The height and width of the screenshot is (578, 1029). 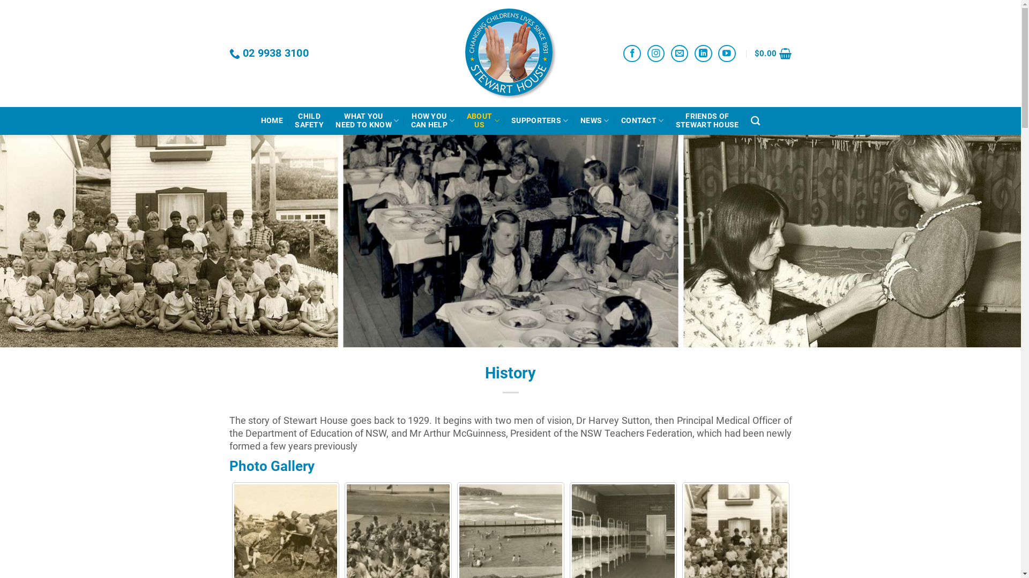 What do you see at coordinates (272, 121) in the screenshot?
I see `HOME` at bounding box center [272, 121].